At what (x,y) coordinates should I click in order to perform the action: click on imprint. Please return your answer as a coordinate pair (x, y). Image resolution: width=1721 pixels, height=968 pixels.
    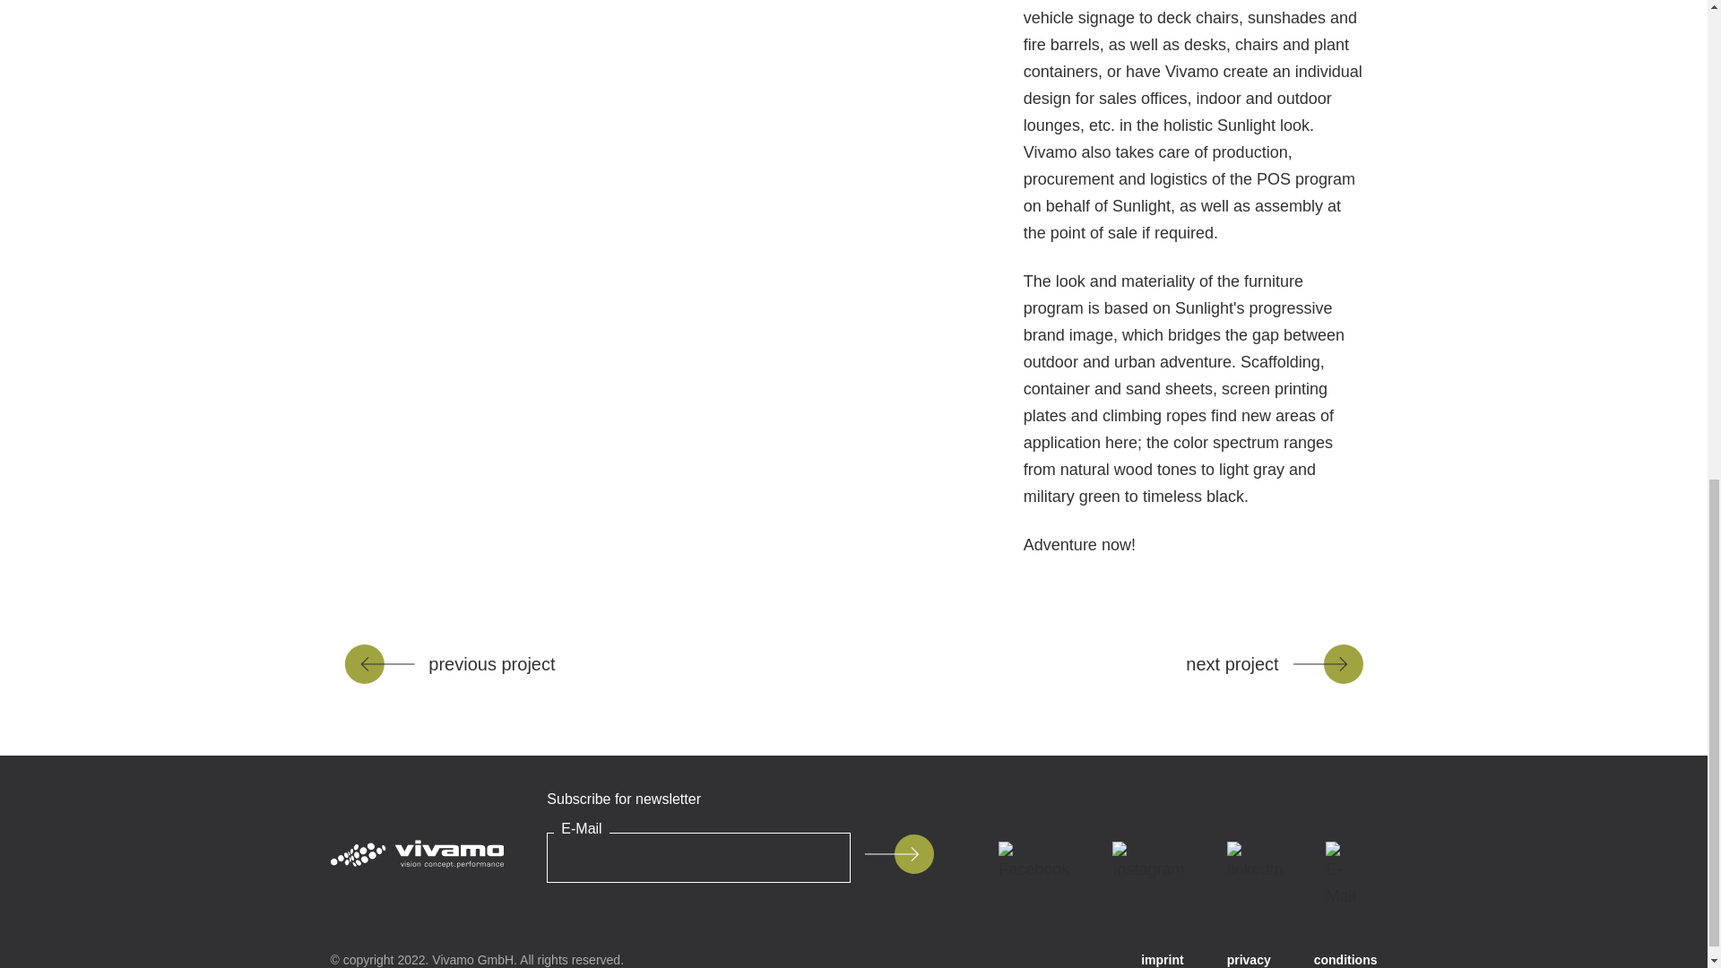
    Looking at the image, I should click on (1162, 960).